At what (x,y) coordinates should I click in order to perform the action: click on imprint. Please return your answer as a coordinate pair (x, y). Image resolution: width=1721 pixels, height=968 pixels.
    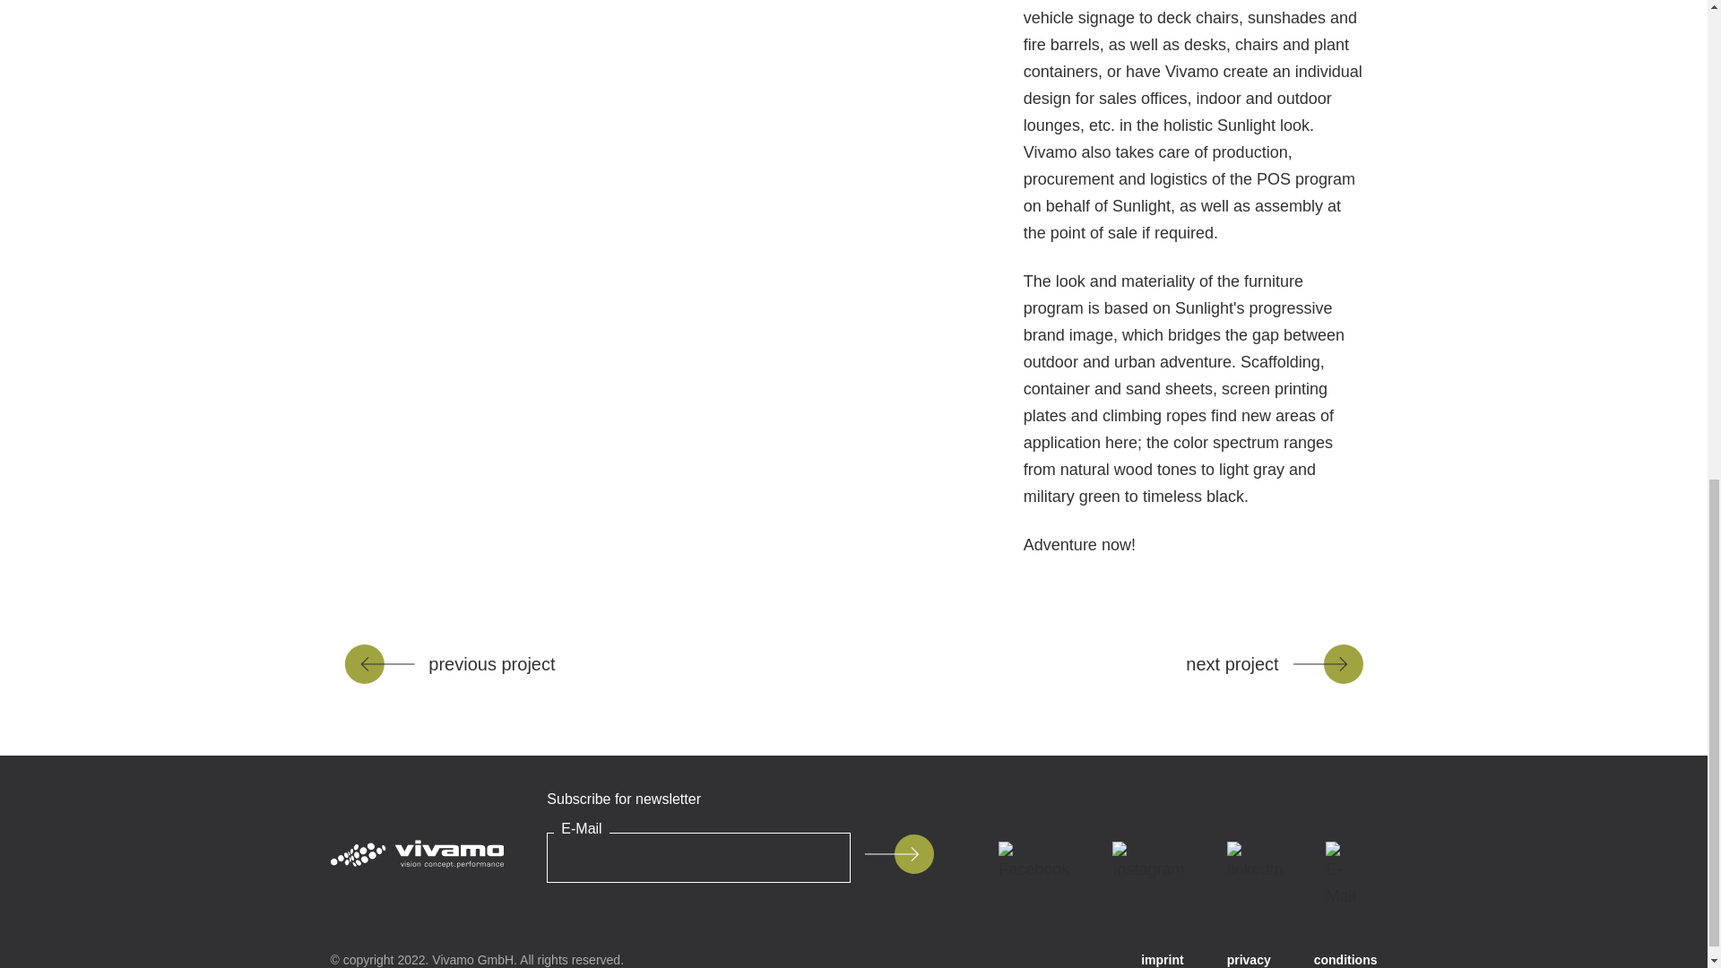
    Looking at the image, I should click on (1162, 960).